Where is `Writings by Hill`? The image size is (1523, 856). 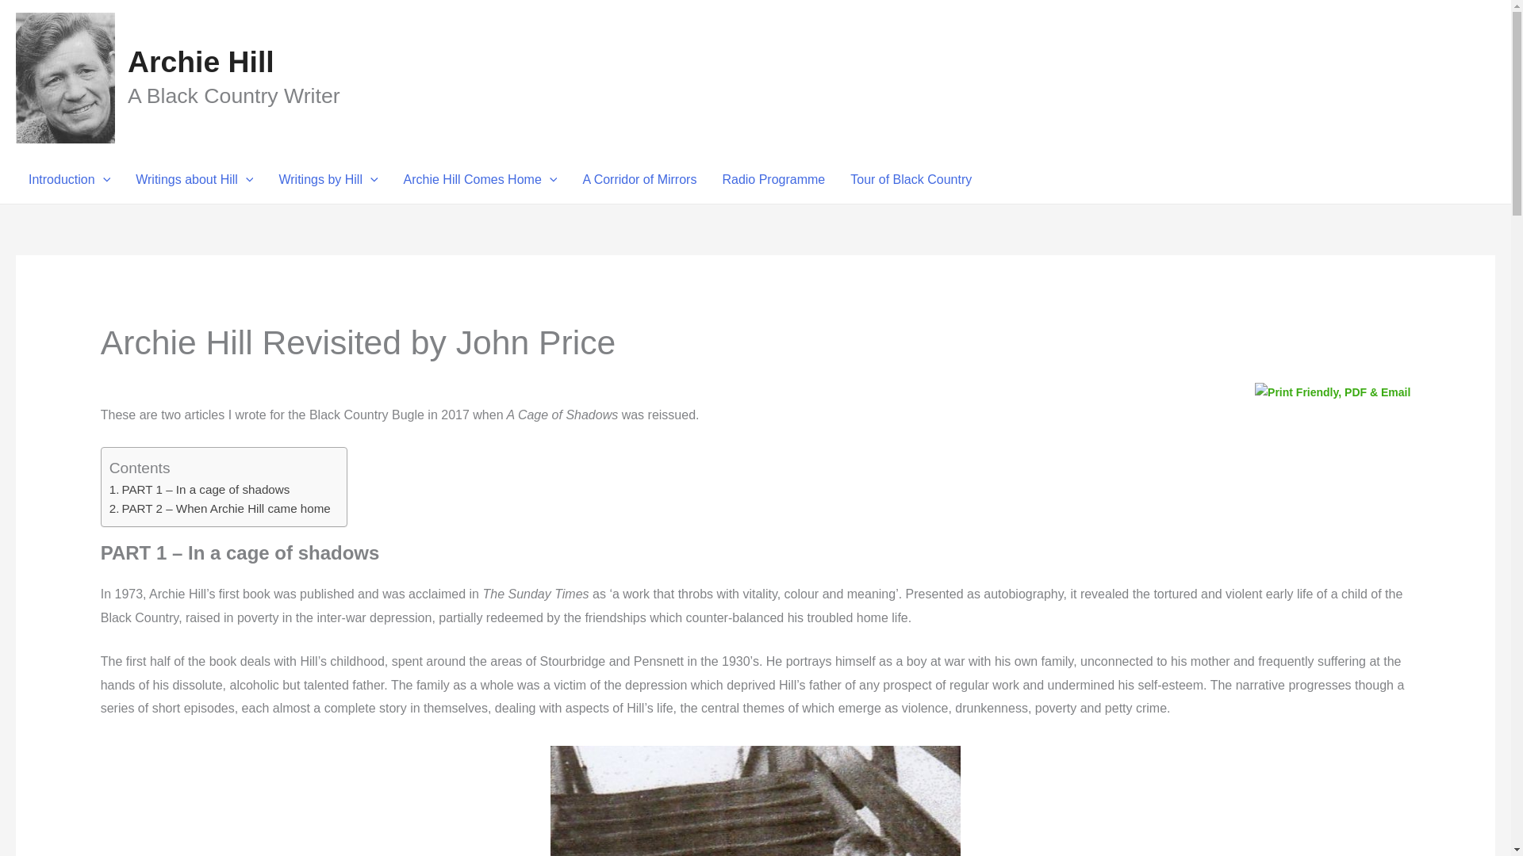
Writings by Hill is located at coordinates (327, 179).